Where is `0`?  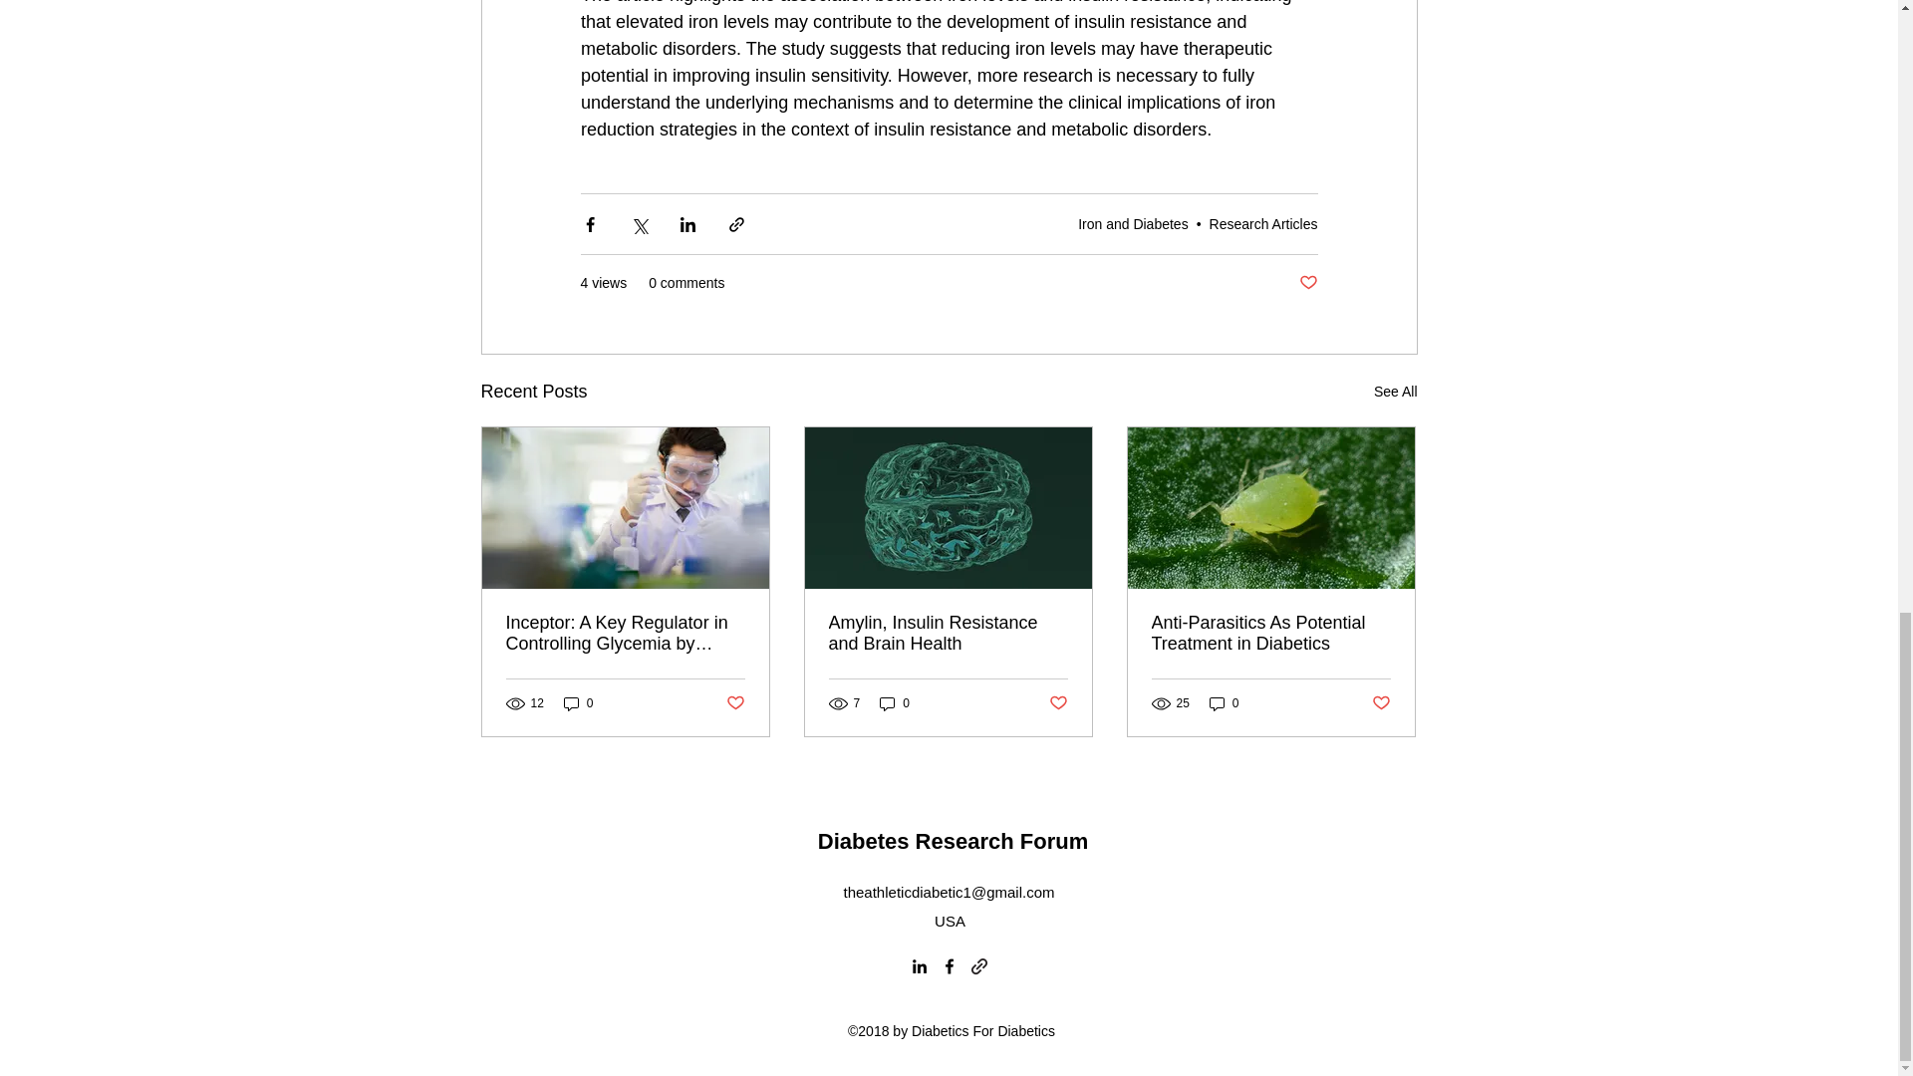 0 is located at coordinates (578, 703).